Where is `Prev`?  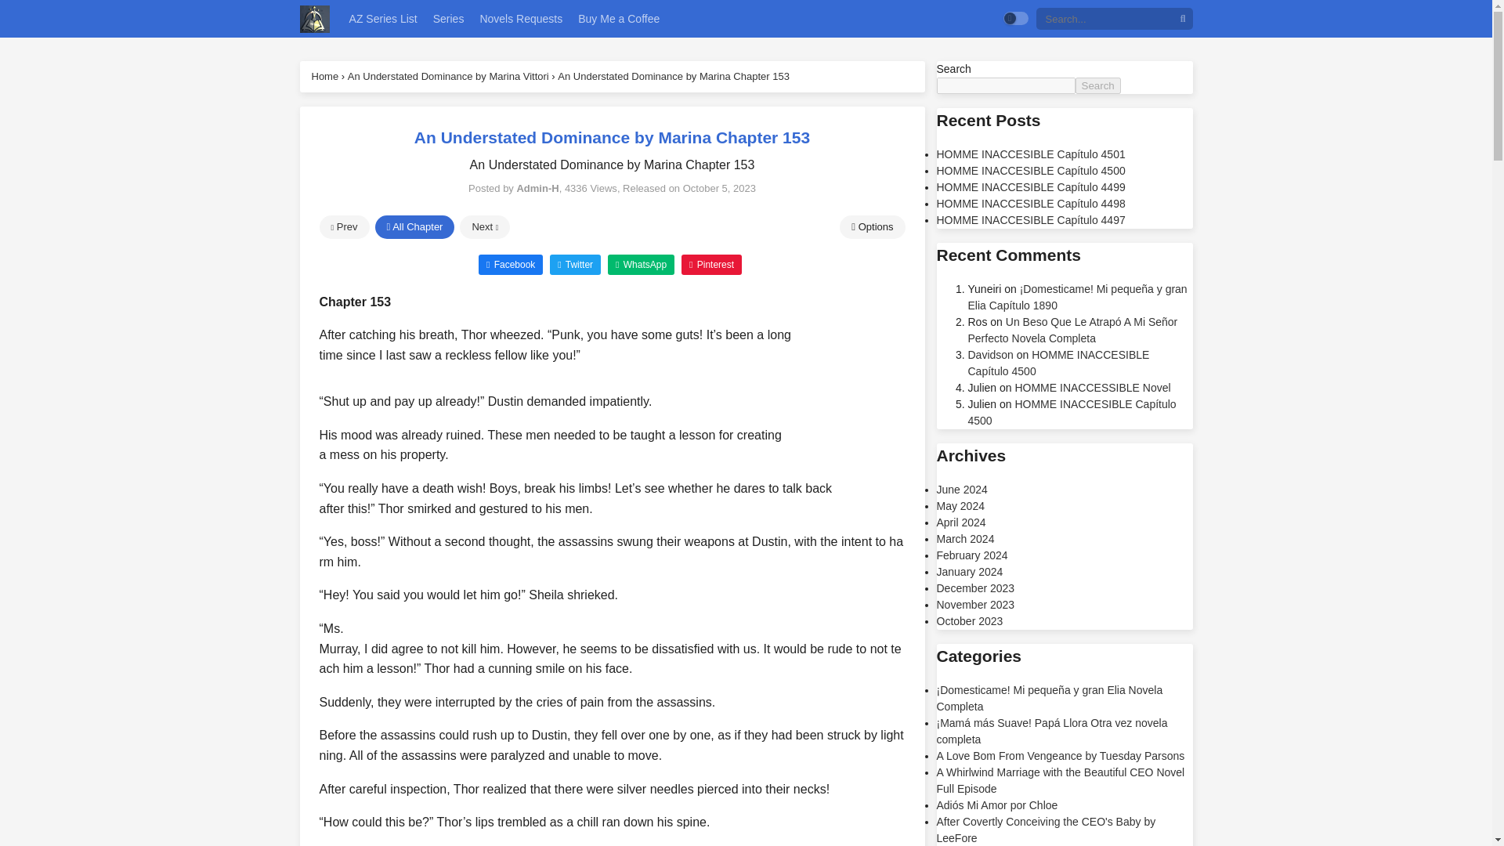 Prev is located at coordinates (345, 227).